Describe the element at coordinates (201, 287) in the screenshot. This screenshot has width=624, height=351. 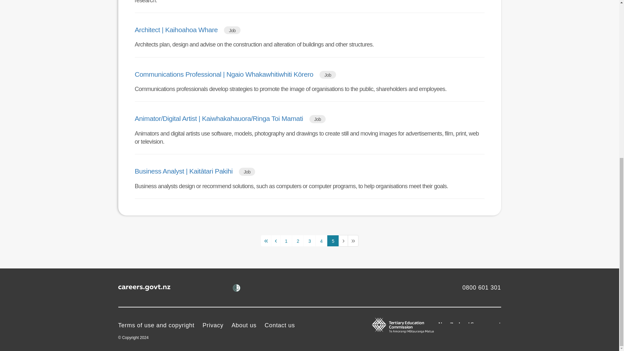
I see `go to our YouTube channel` at that location.